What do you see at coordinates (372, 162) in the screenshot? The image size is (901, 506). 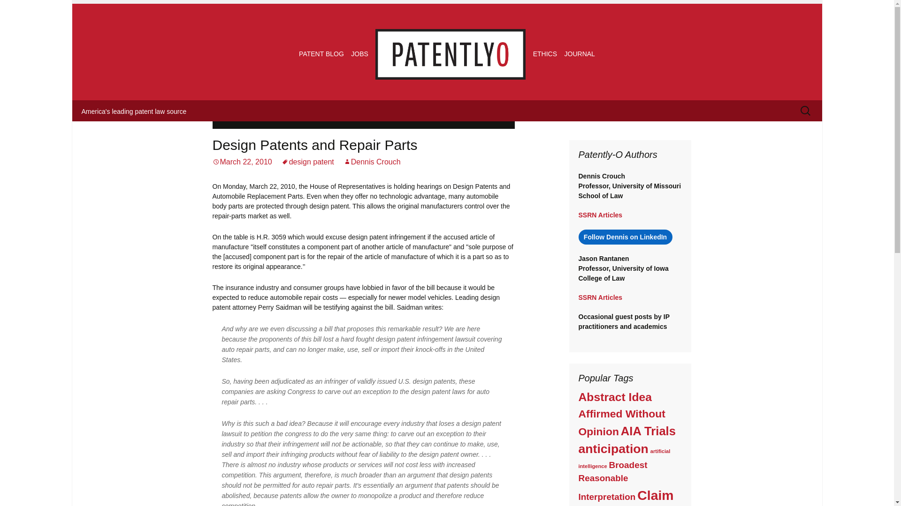 I see `View all posts by Dennis Crouch` at bounding box center [372, 162].